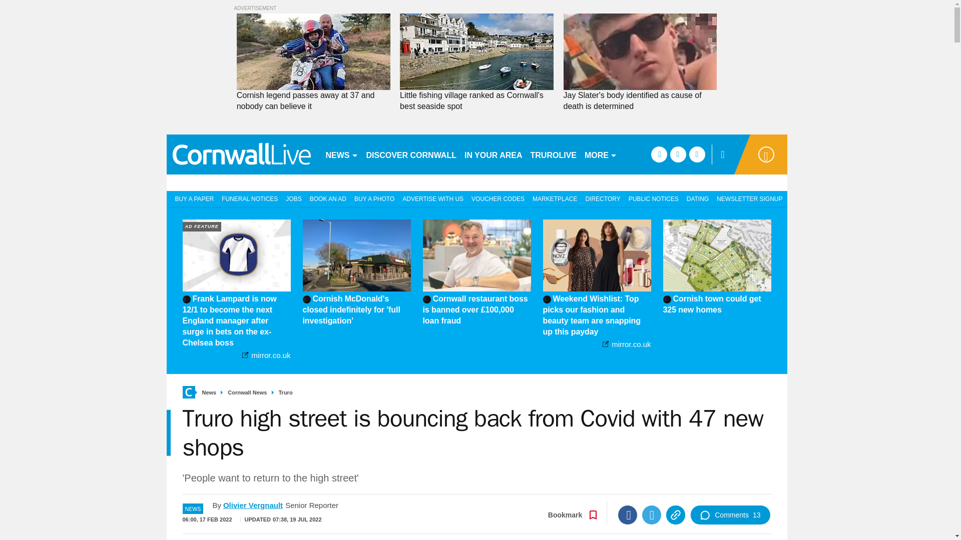 This screenshot has height=540, width=961. I want to click on instagram, so click(697, 154).